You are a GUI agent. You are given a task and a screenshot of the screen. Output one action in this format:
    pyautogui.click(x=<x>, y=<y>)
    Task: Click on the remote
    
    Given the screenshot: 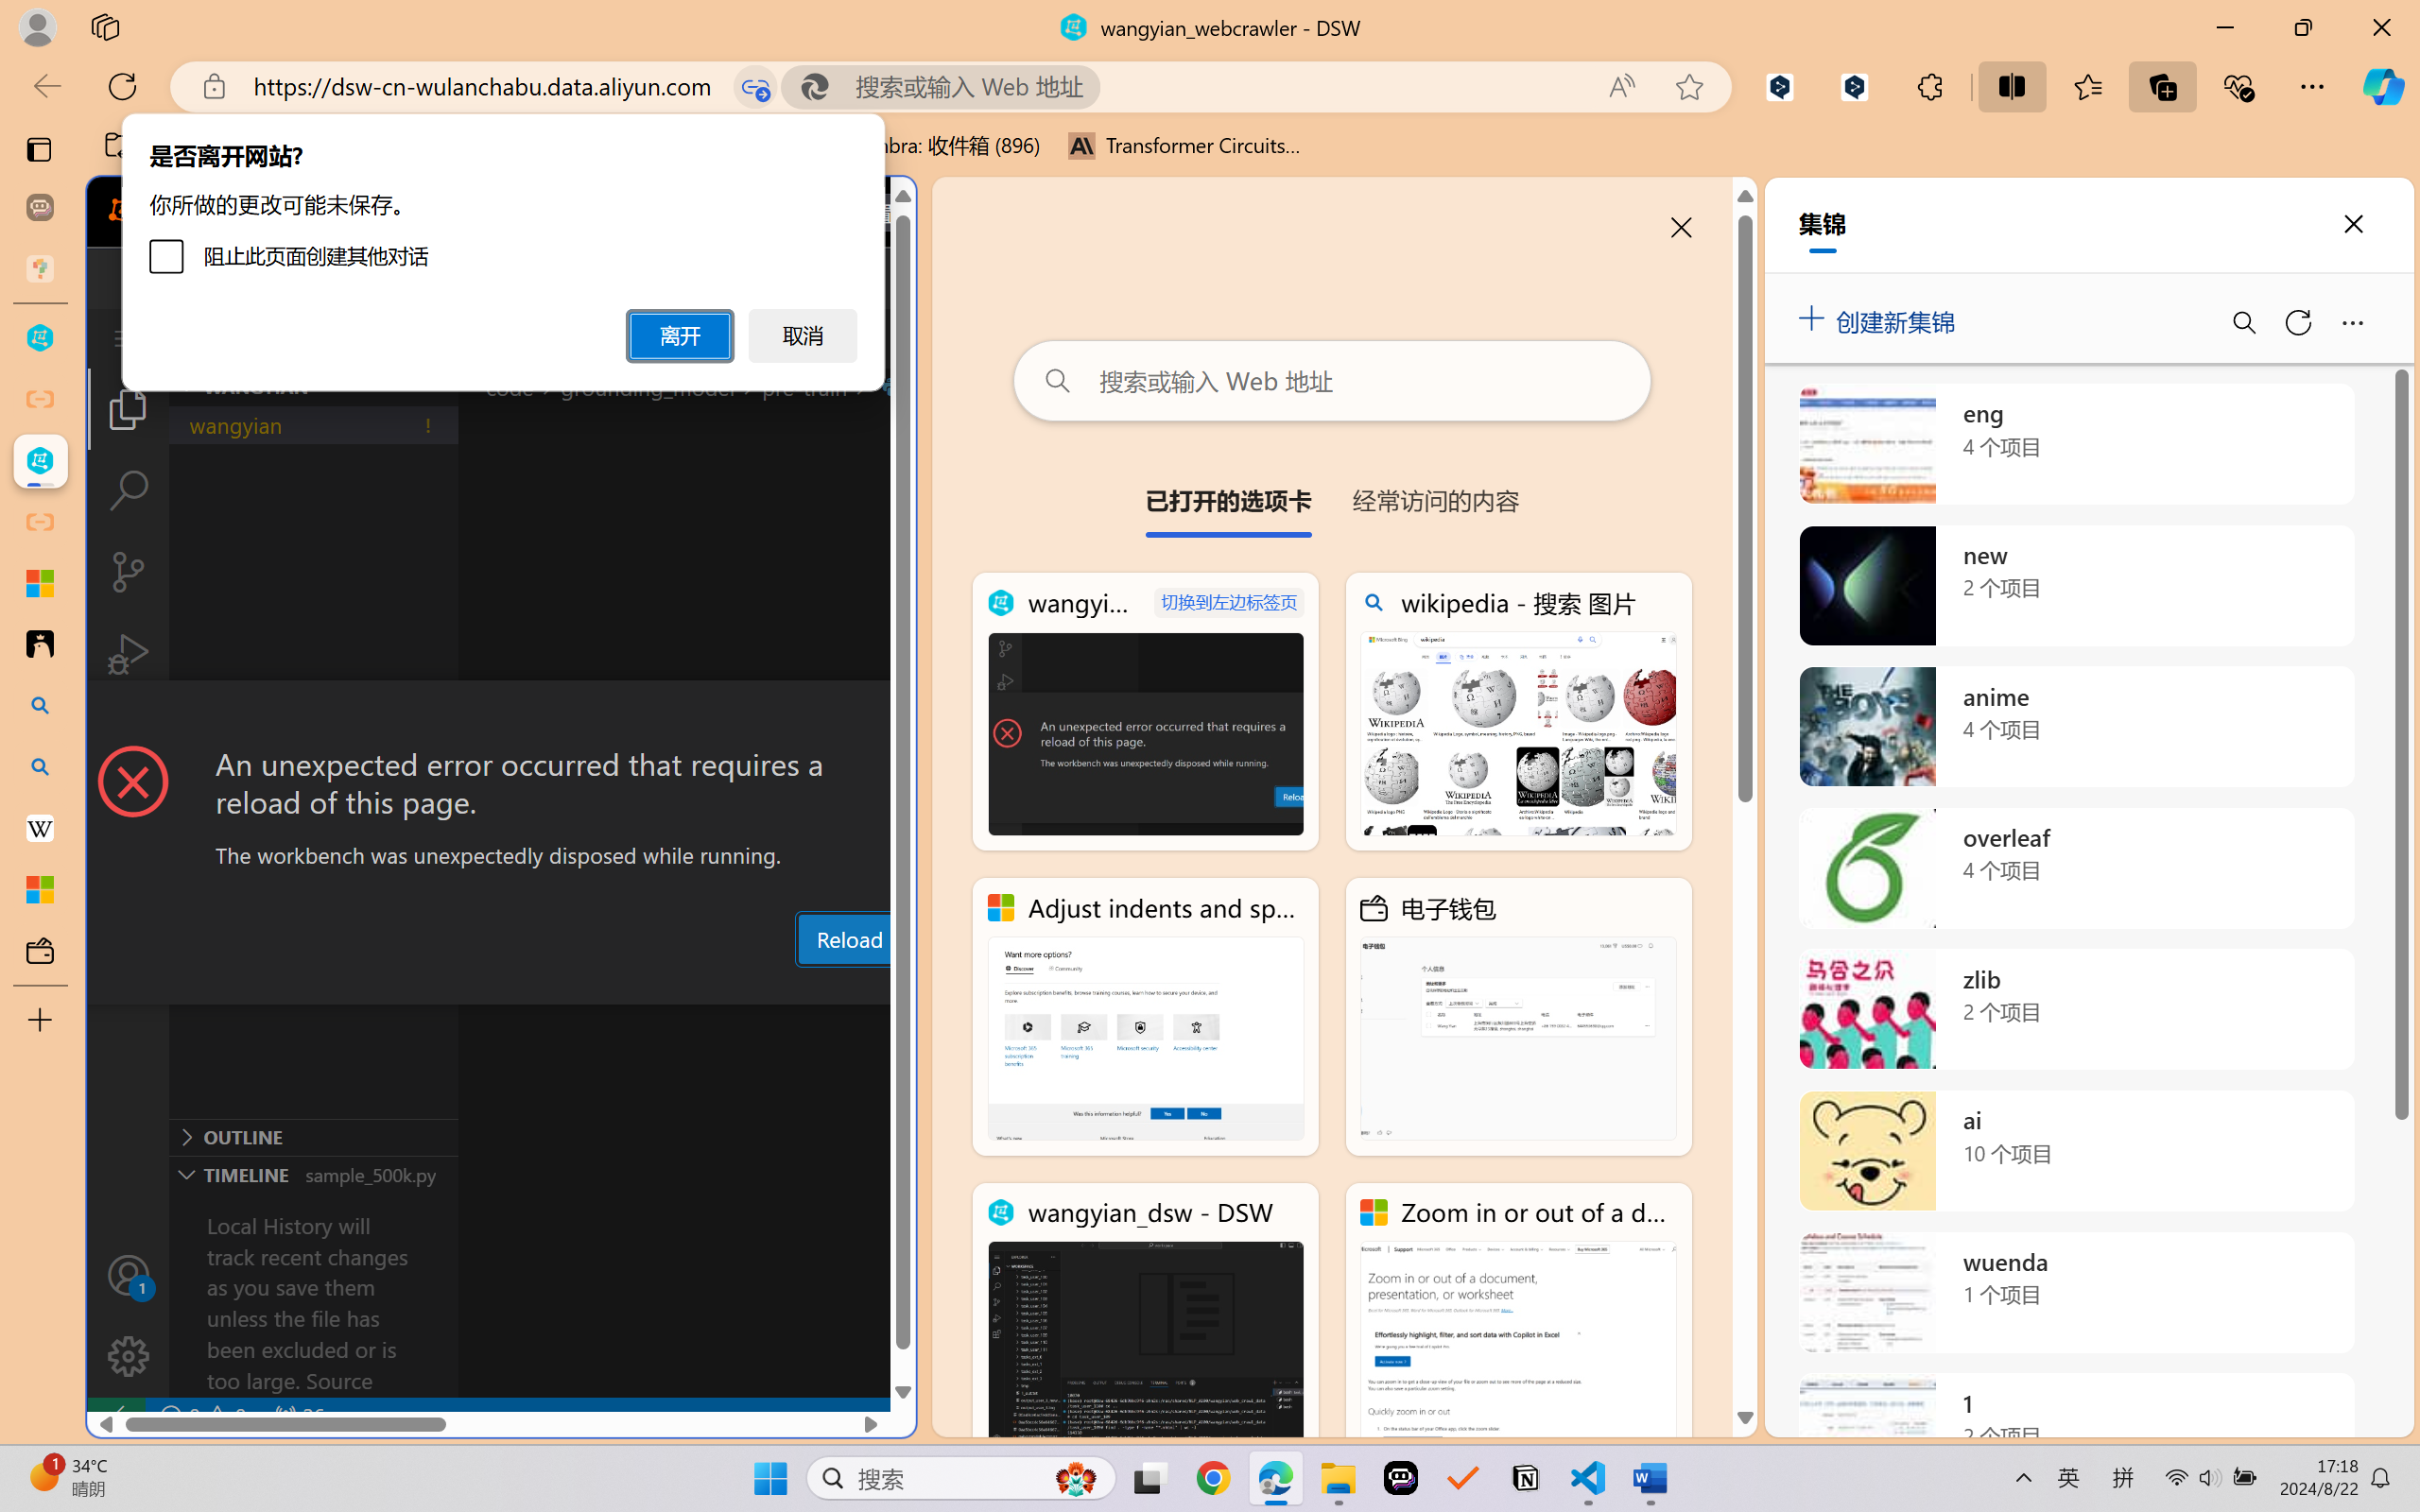 What is the action you would take?
    pyautogui.click(x=115, y=1416)
    